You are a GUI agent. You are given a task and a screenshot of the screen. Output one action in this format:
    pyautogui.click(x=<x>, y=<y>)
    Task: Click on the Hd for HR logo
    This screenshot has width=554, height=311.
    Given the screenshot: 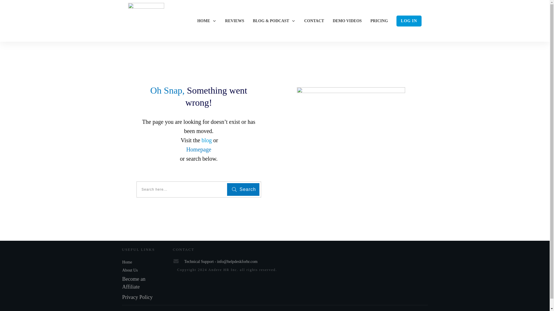 What is the action you would take?
    pyautogui.click(x=146, y=21)
    